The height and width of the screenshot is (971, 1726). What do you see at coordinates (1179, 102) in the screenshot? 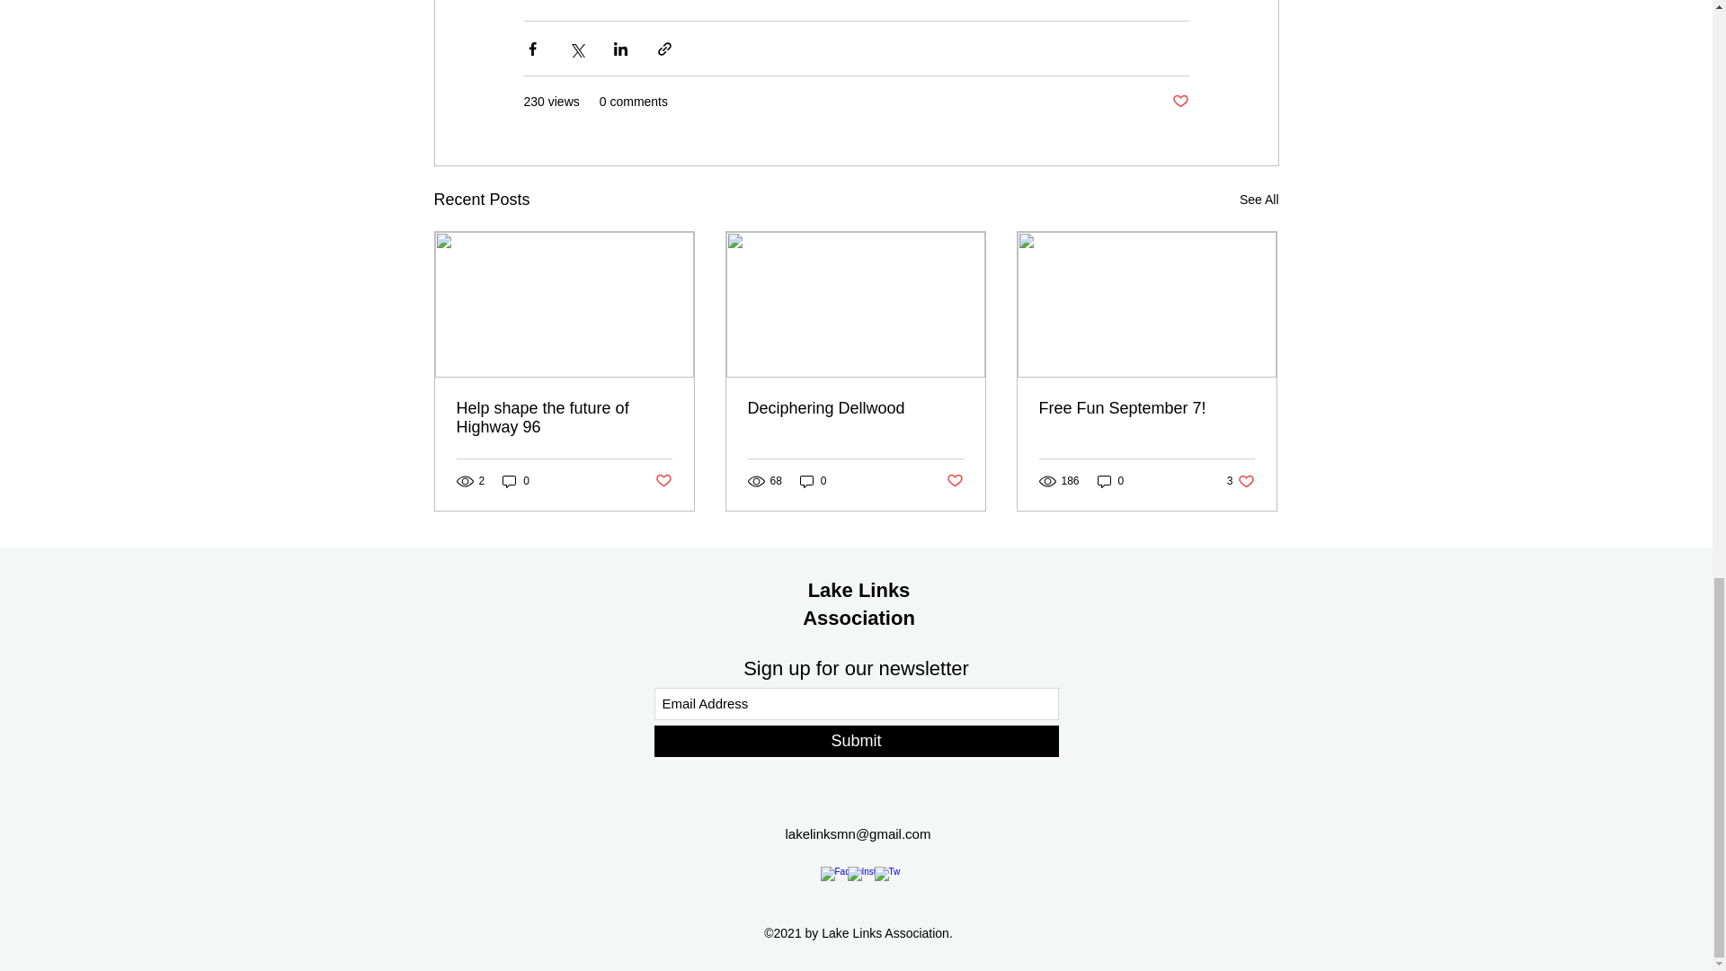
I see `Post not marked as liked` at bounding box center [1179, 102].